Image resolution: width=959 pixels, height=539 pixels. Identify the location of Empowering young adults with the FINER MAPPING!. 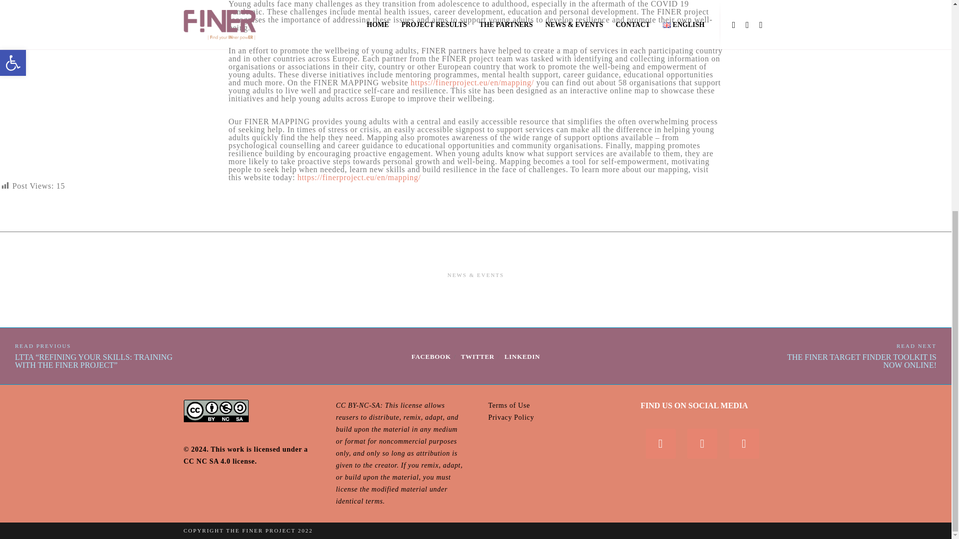
(521, 356).